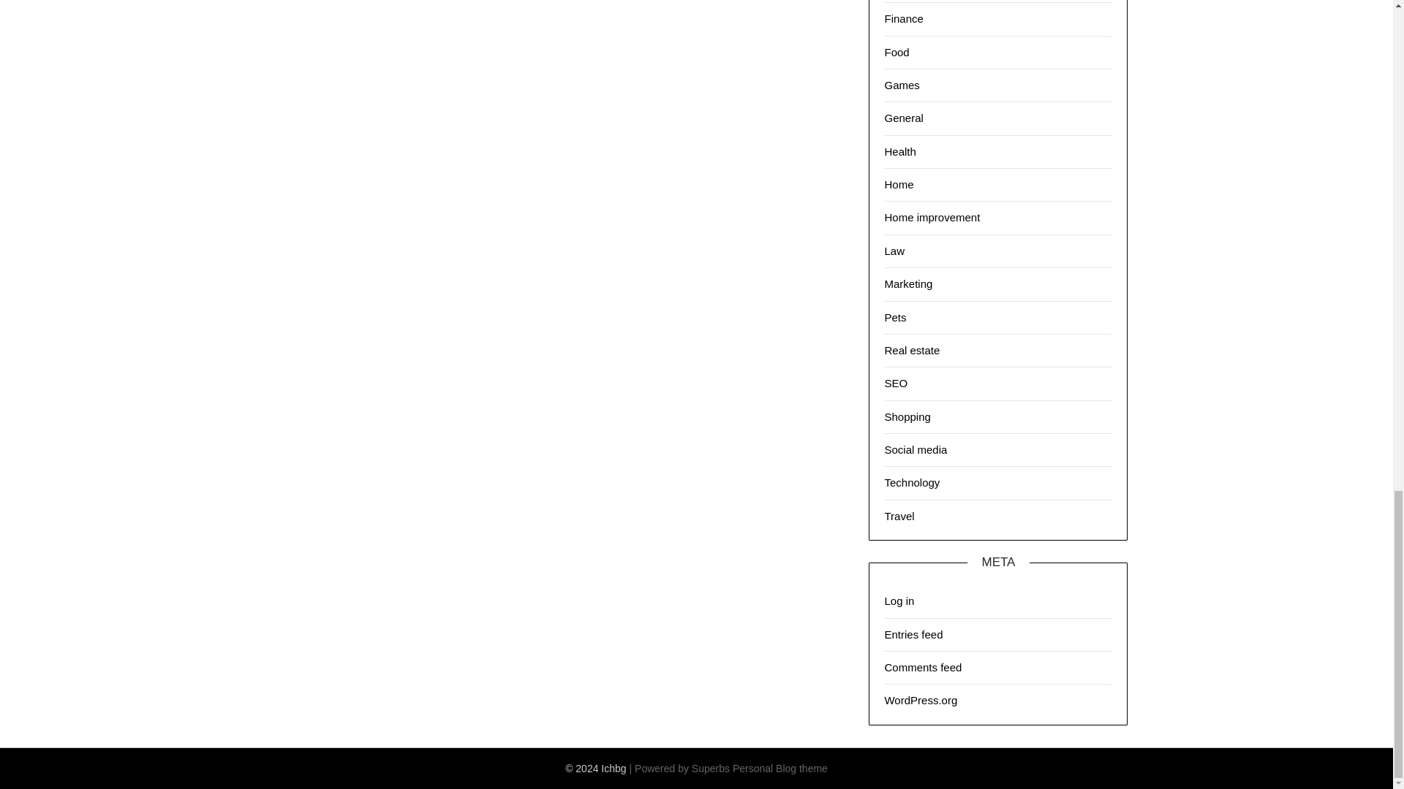  I want to click on Technology, so click(911, 482).